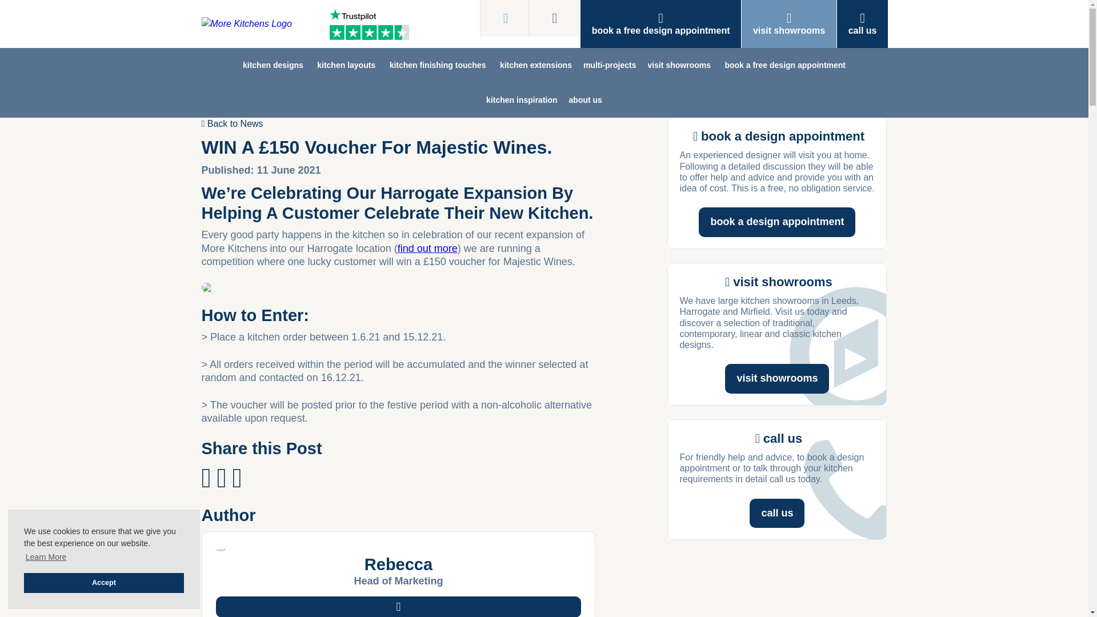 This screenshot has height=617, width=1097. Describe the element at coordinates (788, 24) in the screenshot. I see `visit showrooms` at that location.